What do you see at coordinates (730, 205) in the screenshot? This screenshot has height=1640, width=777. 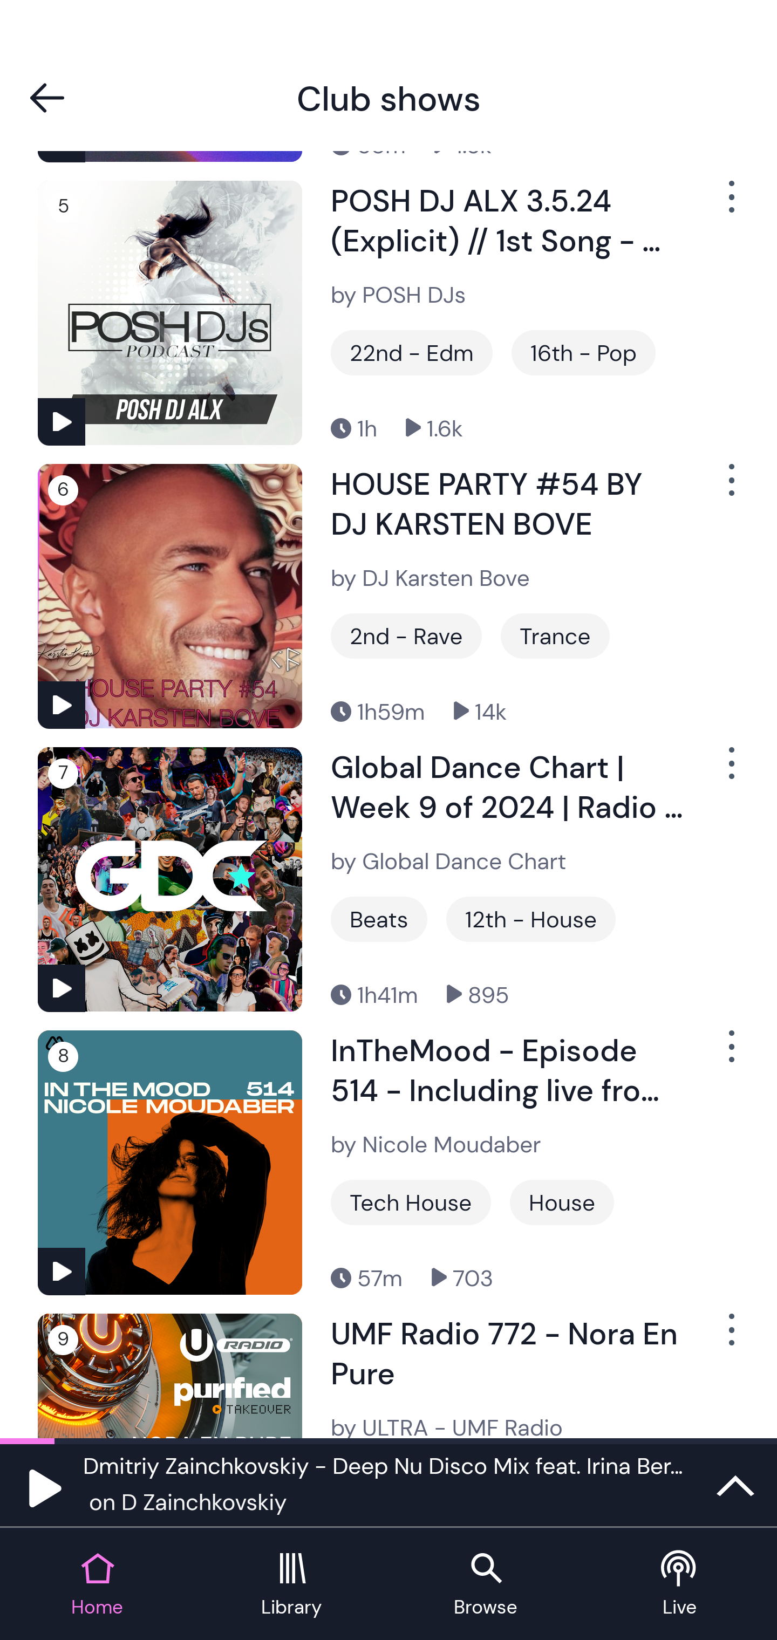 I see `Show Options Menu Button` at bounding box center [730, 205].